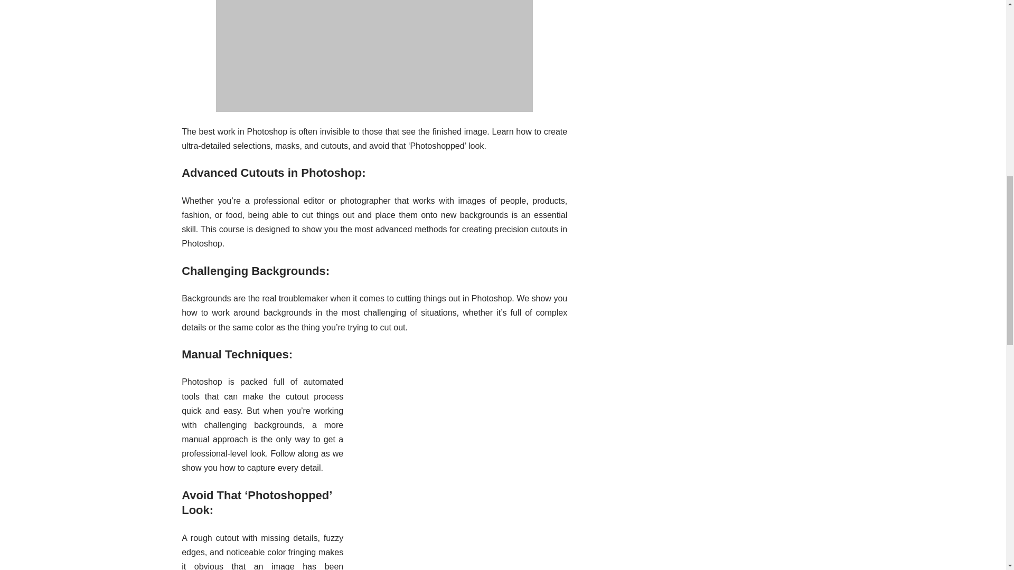 The image size is (1014, 570). I want to click on Advanced Cutouts in Photoshop, so click(374, 56).